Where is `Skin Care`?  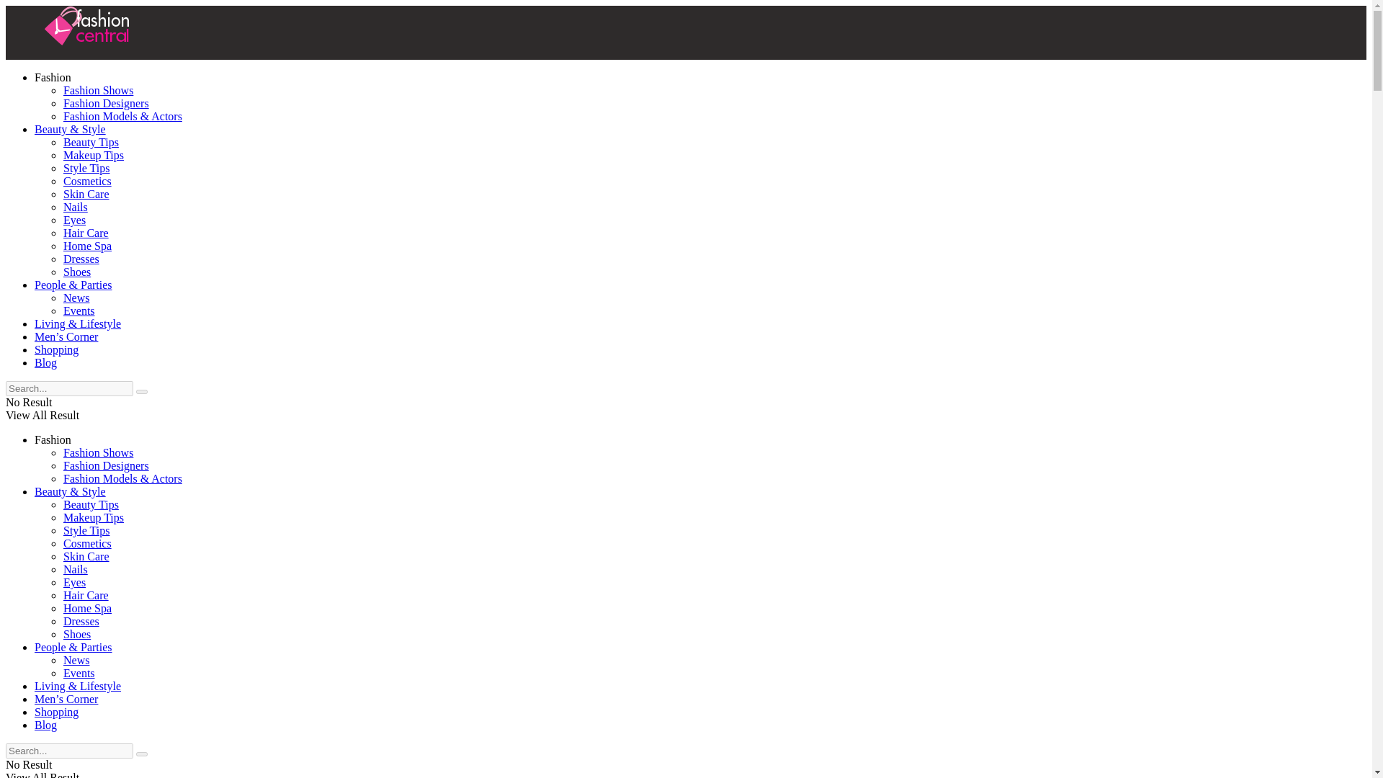
Skin Care is located at coordinates (86, 556).